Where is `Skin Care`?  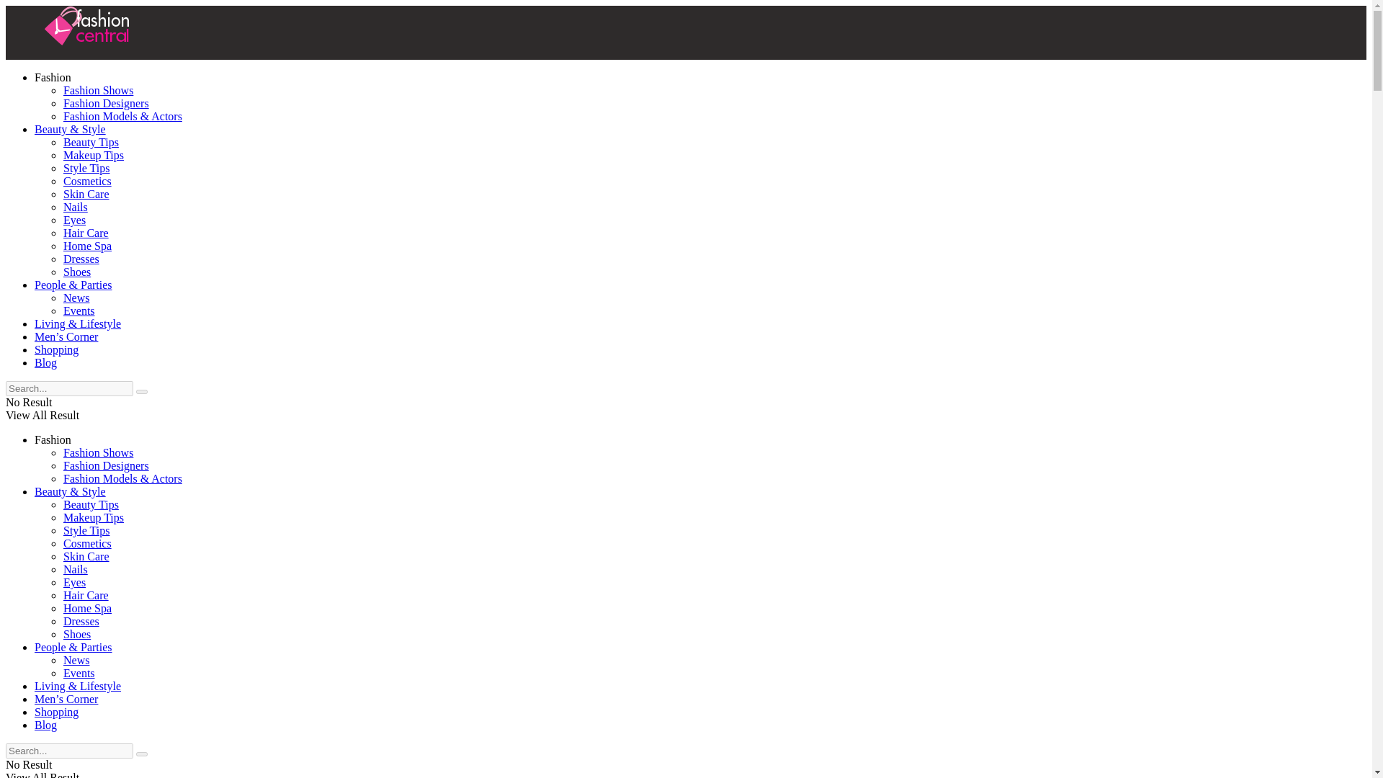
Skin Care is located at coordinates (86, 556).